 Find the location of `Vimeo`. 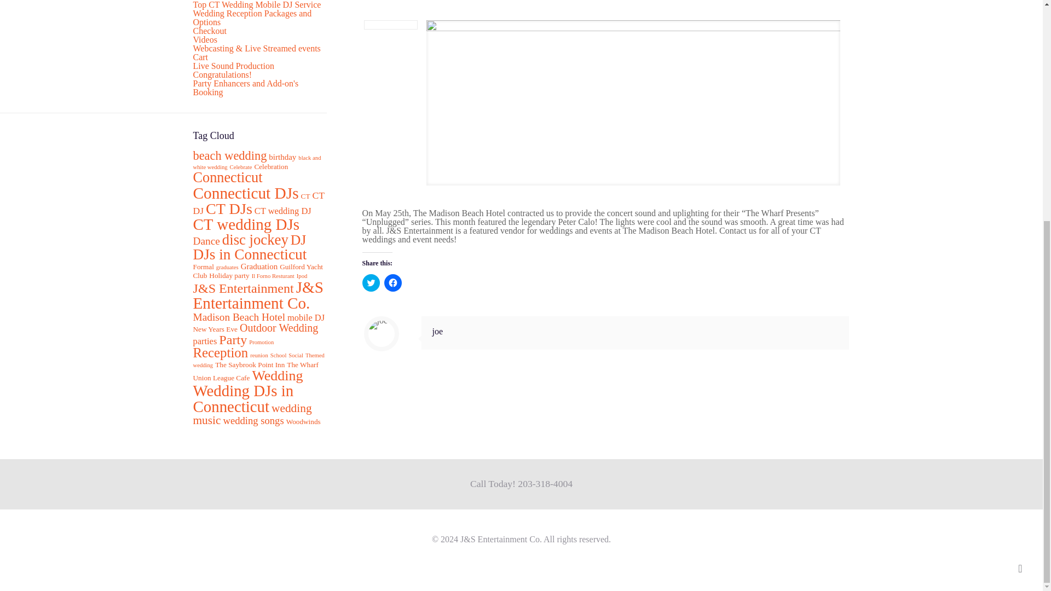

Vimeo is located at coordinates (509, 554).